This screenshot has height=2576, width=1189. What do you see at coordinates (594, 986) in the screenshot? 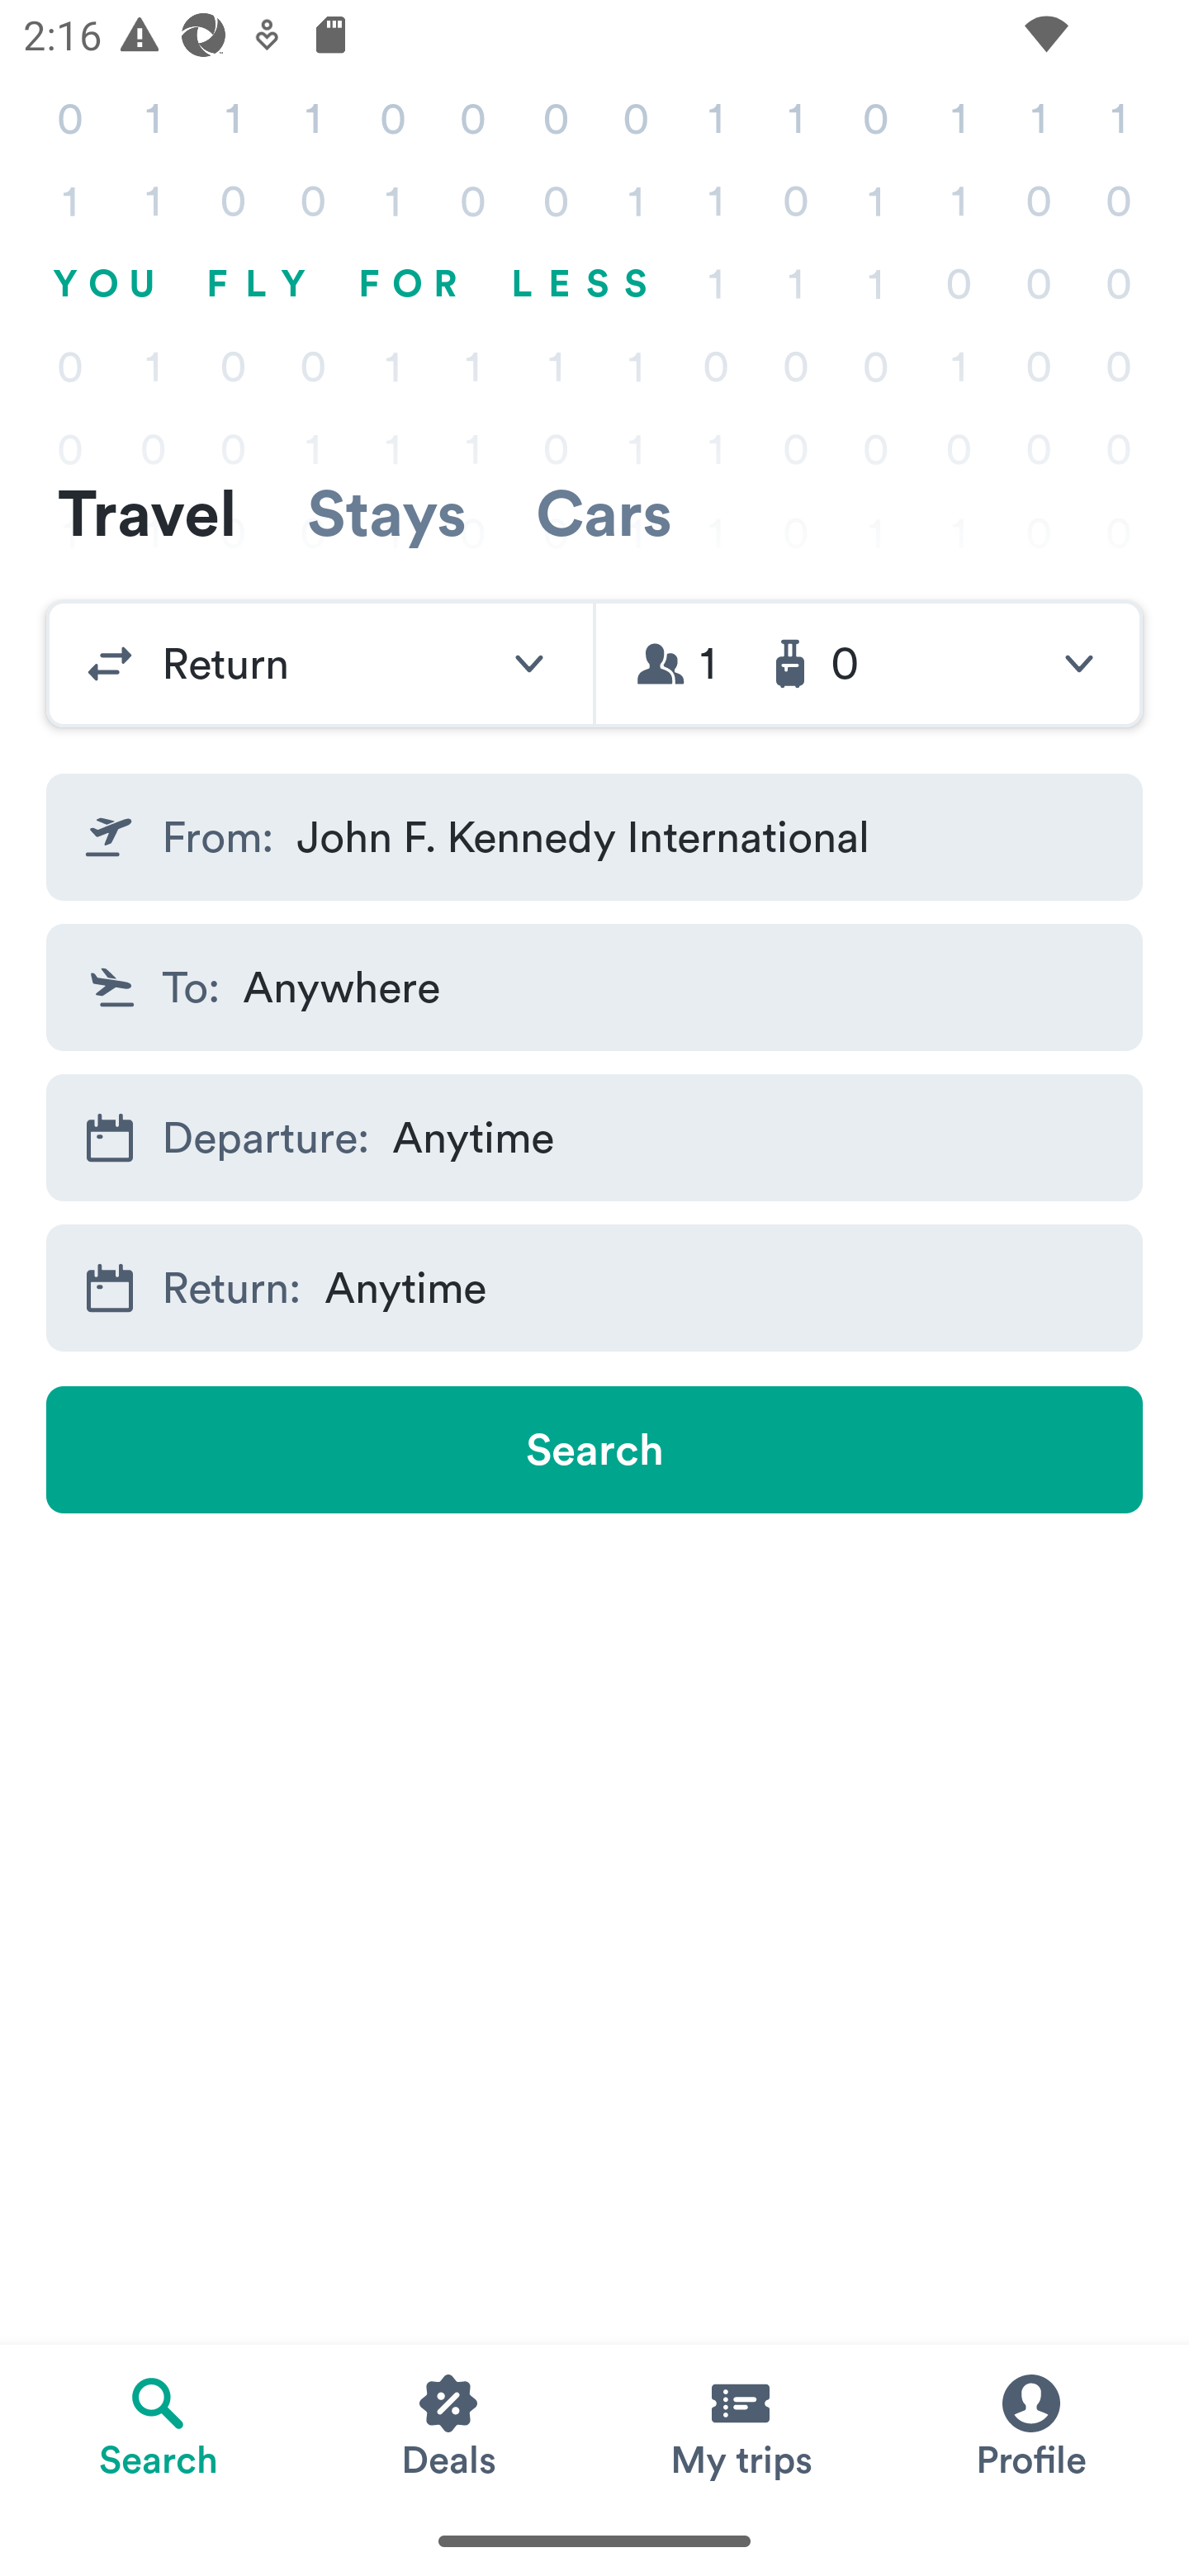
I see `To: Anywhere` at bounding box center [594, 986].